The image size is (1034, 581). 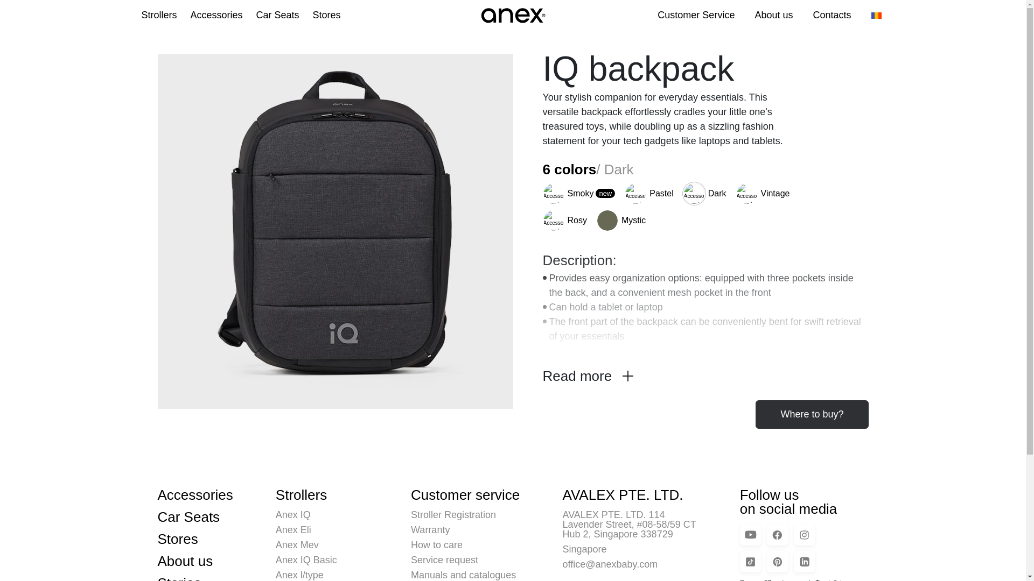 What do you see at coordinates (832, 15) in the screenshot?
I see `Contacts` at bounding box center [832, 15].